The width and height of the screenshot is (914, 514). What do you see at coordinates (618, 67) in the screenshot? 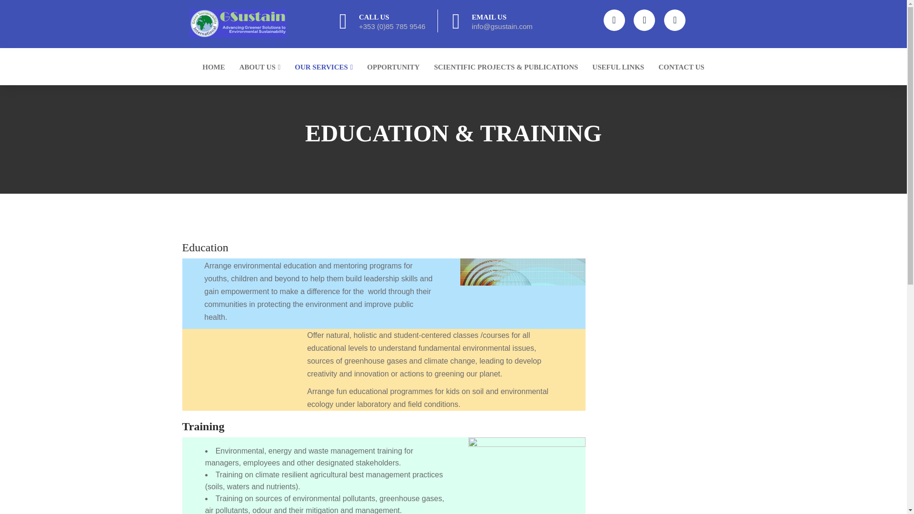
I see `USEFUL LINKS` at bounding box center [618, 67].